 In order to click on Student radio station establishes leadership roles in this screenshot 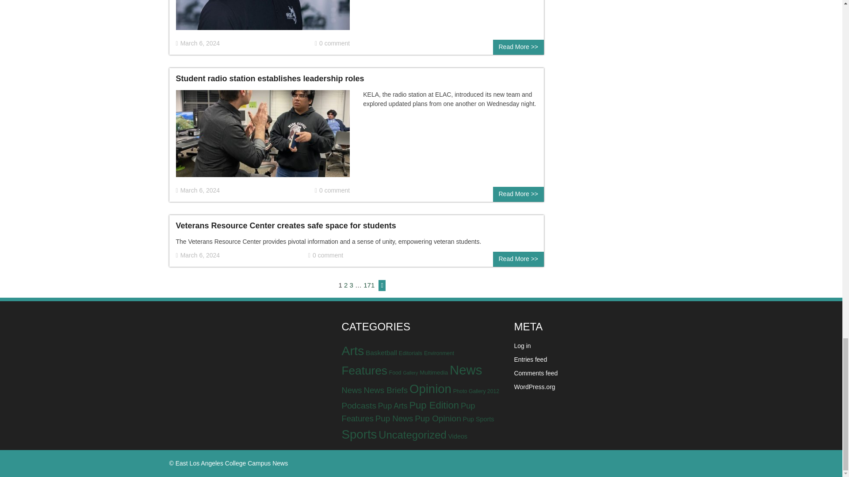, I will do `click(263, 137)`.